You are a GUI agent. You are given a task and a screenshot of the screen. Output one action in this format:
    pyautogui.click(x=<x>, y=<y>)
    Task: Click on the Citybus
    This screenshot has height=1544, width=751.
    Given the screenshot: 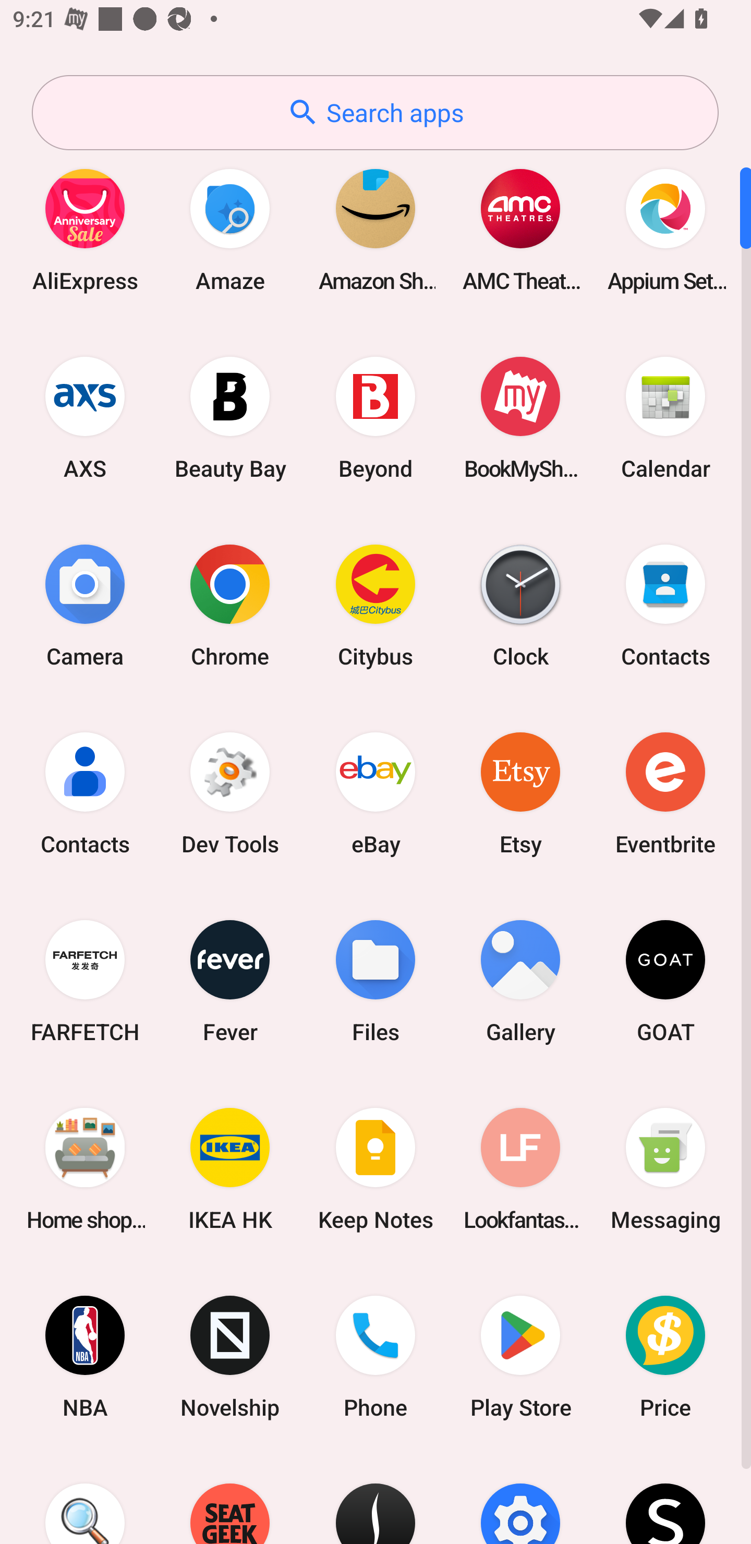 What is the action you would take?
    pyautogui.click(x=375, y=605)
    